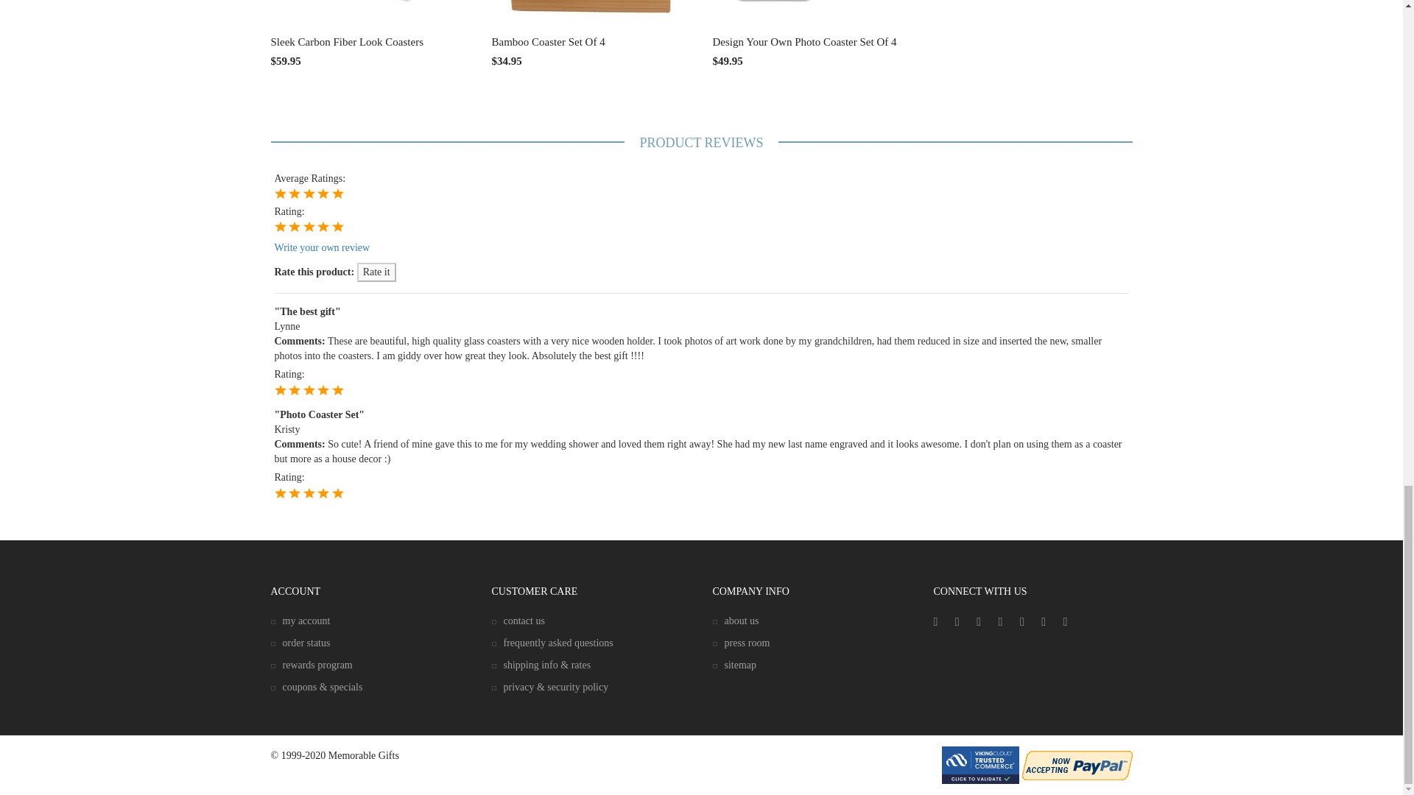 This screenshot has height=795, width=1414. I want to click on Memorable Gifts Sitemap, so click(734, 665).